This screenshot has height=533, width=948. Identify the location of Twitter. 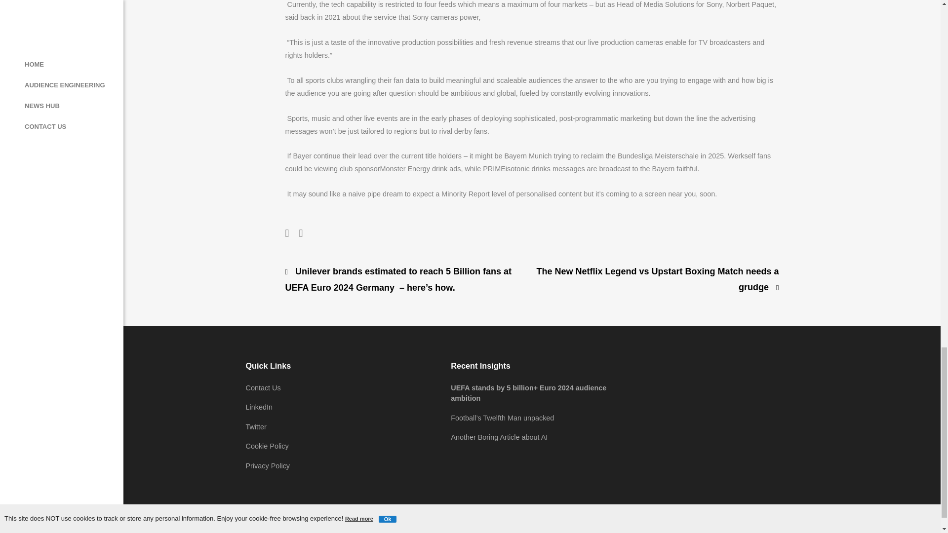
(256, 426).